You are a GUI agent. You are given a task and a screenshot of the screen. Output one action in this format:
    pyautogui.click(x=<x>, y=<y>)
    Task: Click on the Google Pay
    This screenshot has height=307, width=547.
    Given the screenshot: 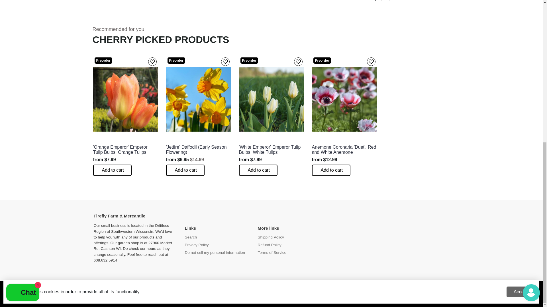 What is the action you would take?
    pyautogui.click(x=271, y=298)
    